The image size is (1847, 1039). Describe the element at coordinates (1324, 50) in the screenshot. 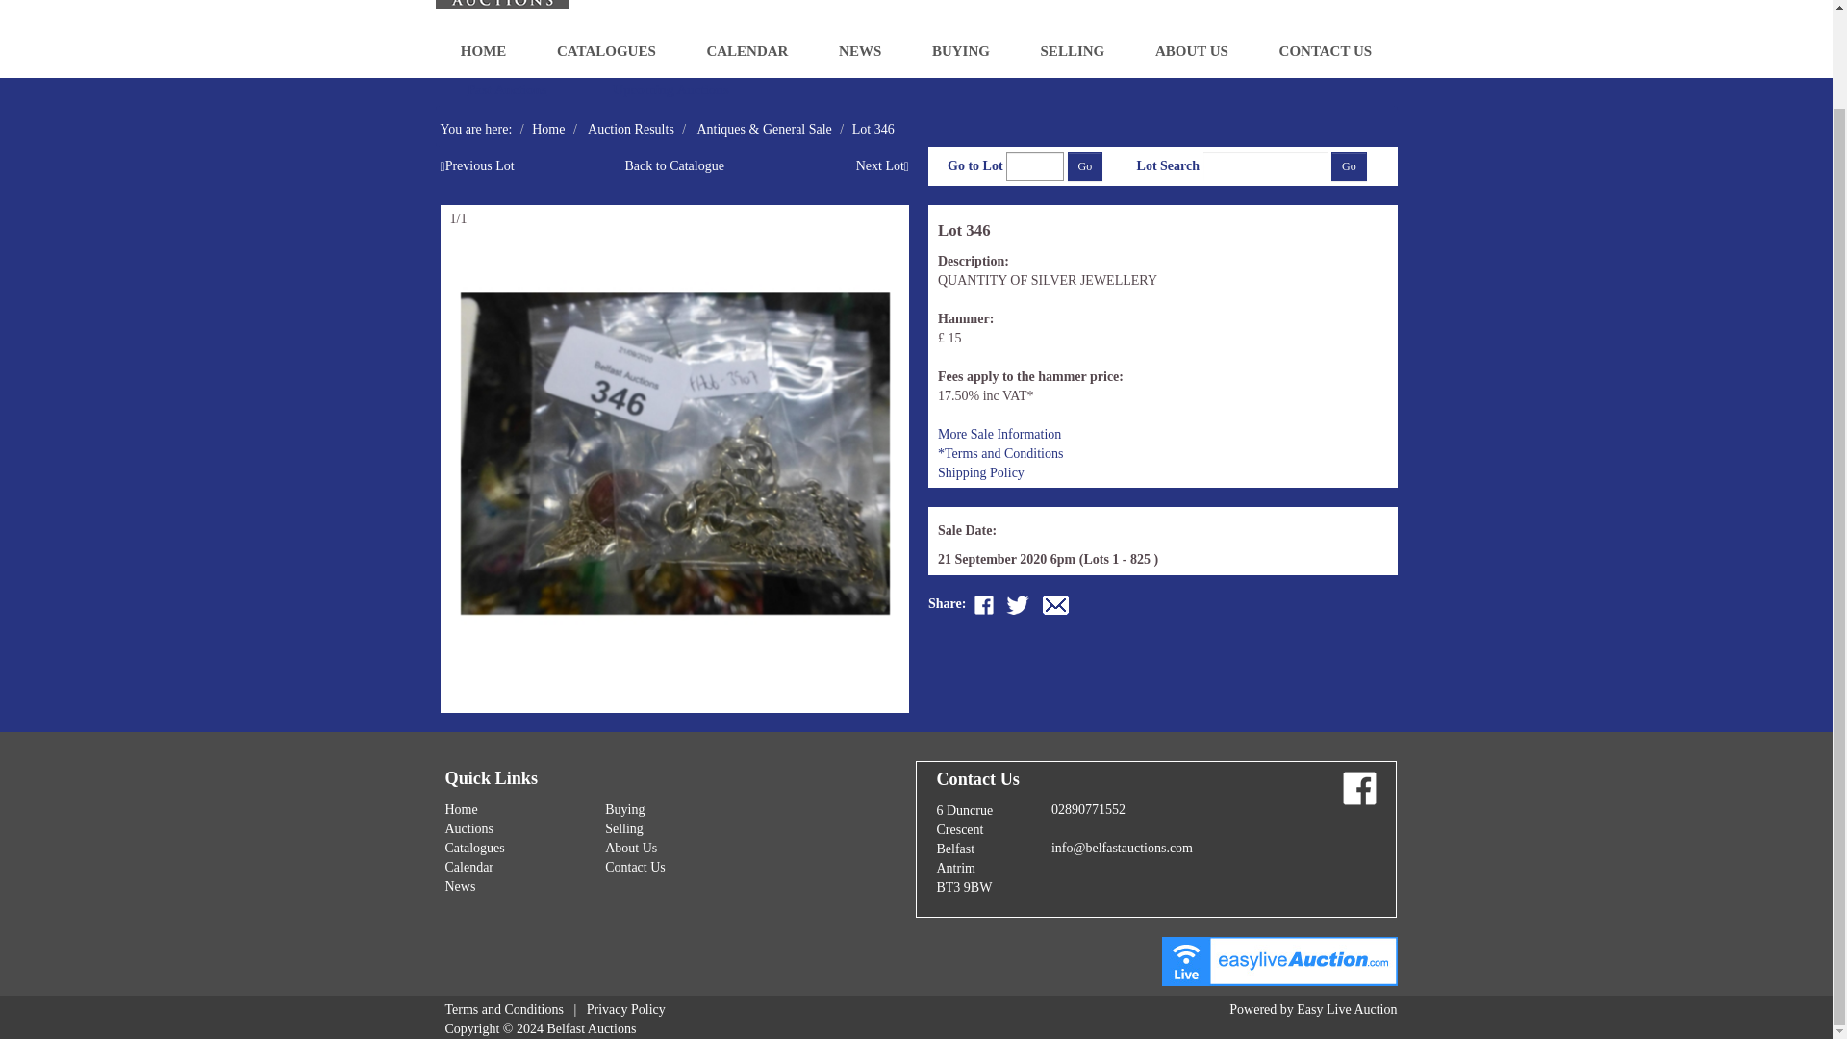

I see `CONTACT US` at that location.